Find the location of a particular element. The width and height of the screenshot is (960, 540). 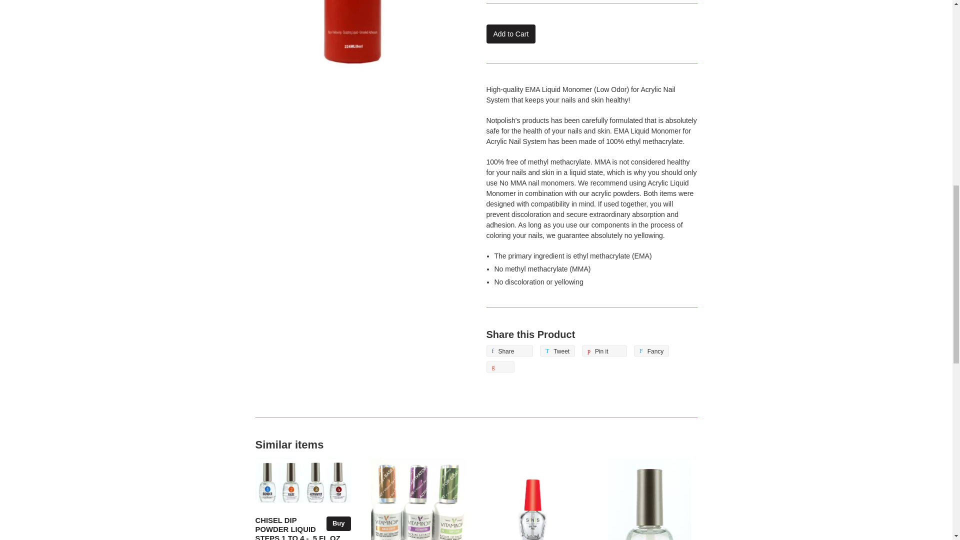

Share on Facebook is located at coordinates (509, 351).